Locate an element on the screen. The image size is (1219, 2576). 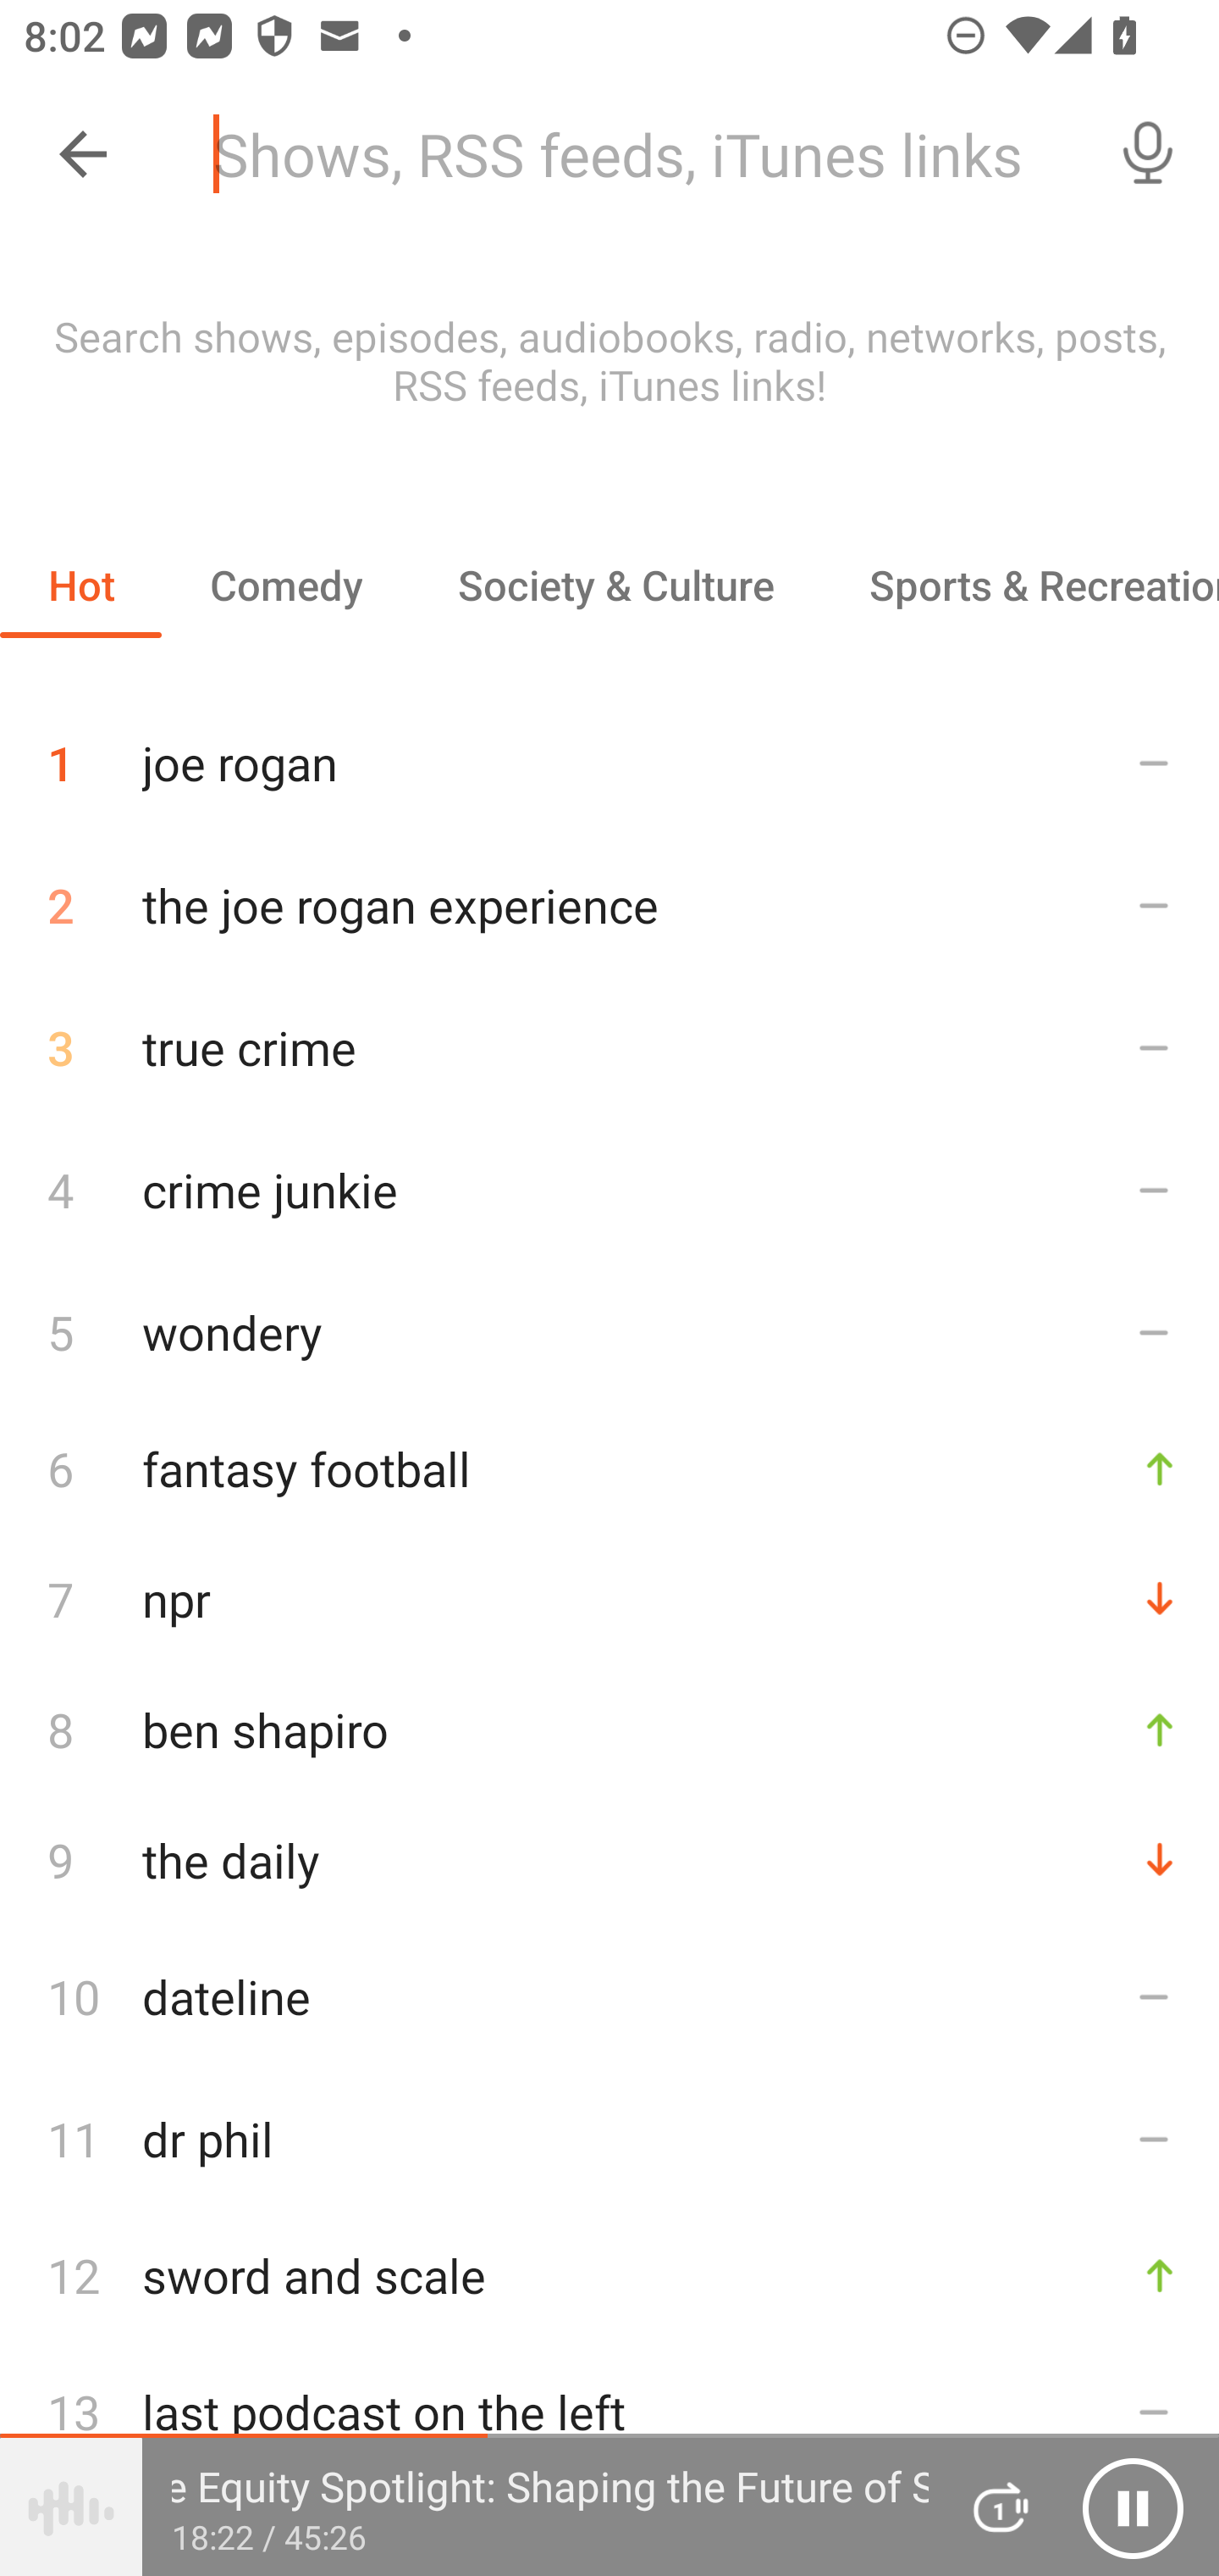
11 dr phil is located at coordinates (609, 2139).